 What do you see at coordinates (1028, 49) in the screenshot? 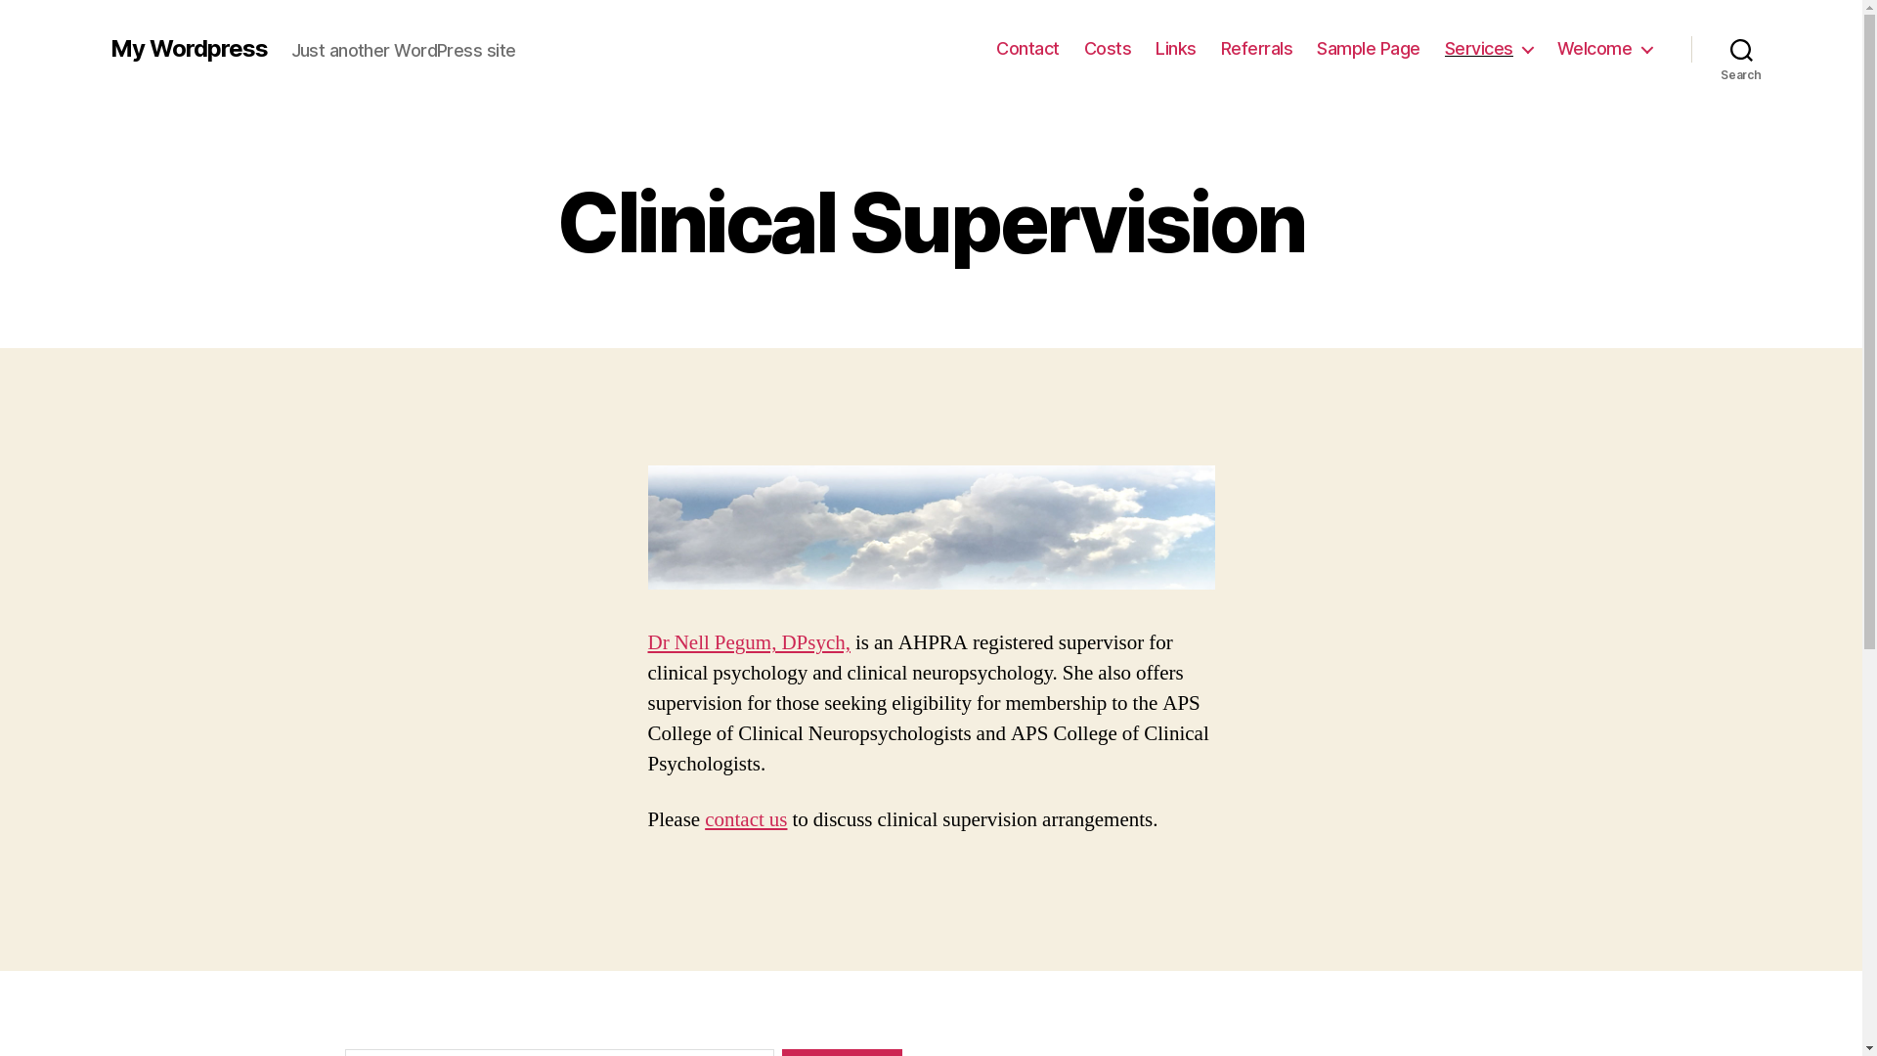
I see `Contact` at bounding box center [1028, 49].